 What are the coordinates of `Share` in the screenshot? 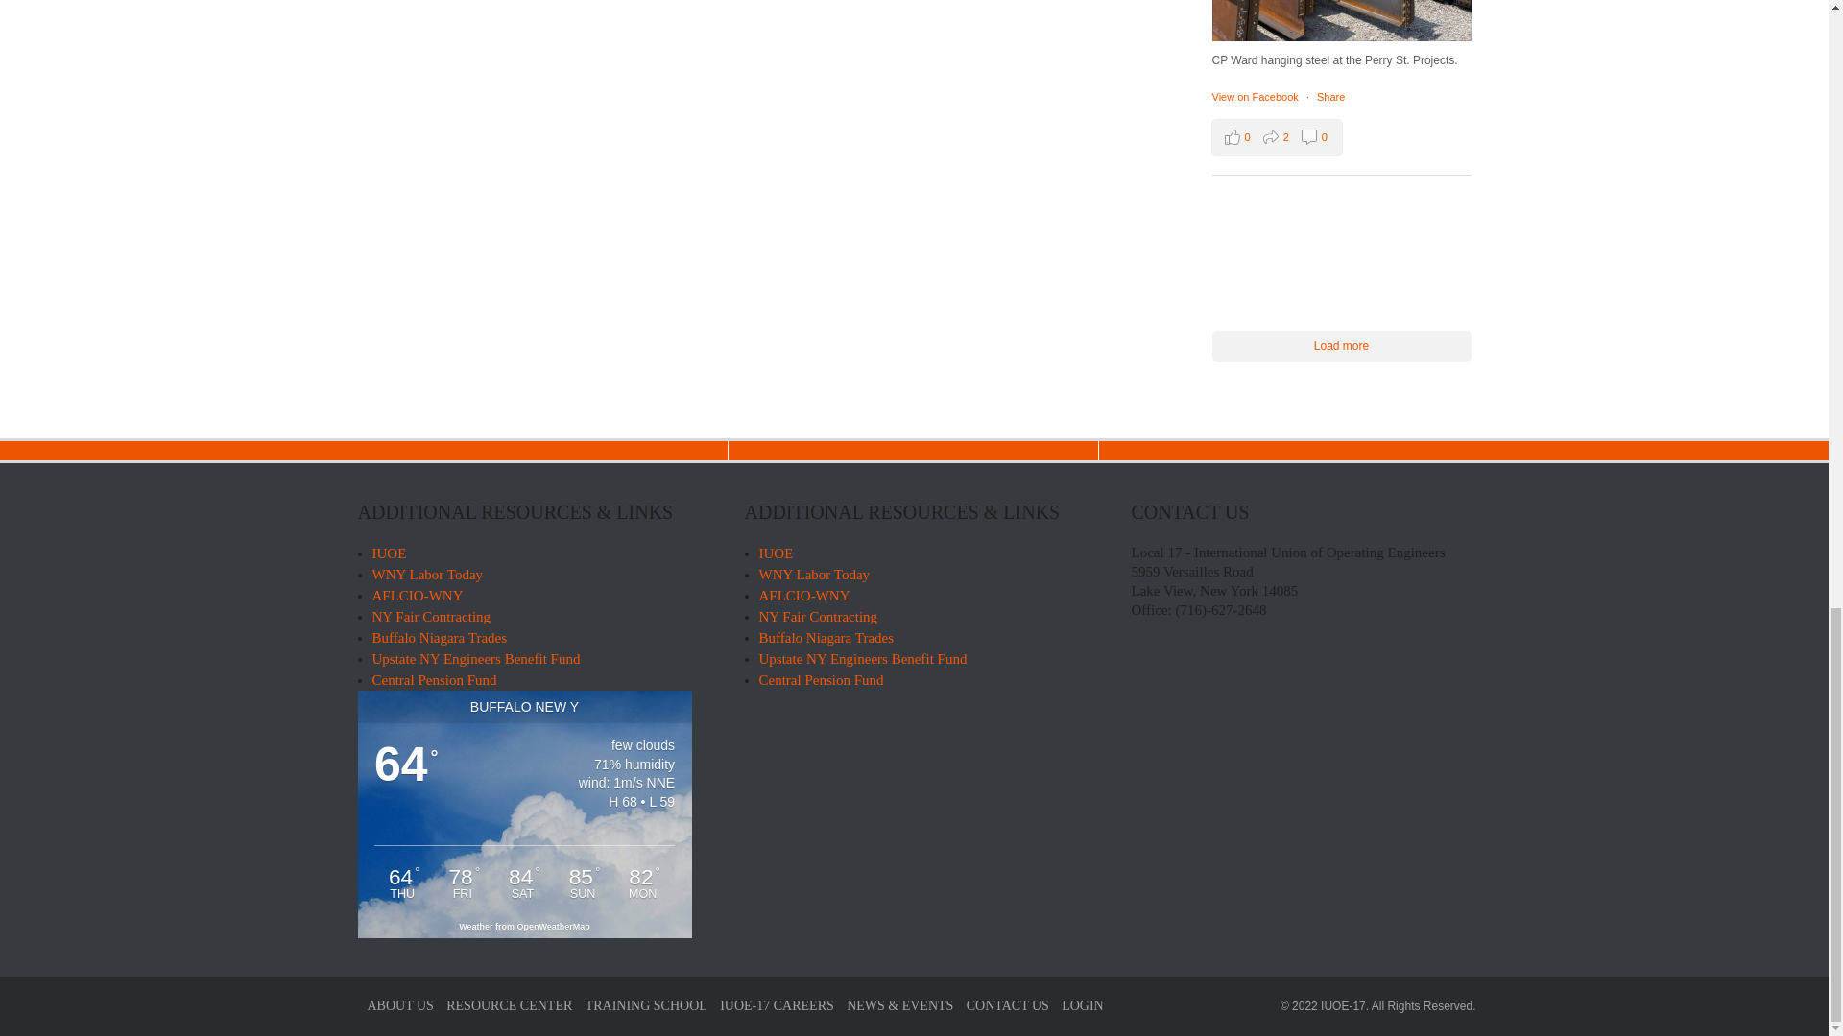 It's located at (1330, 96).